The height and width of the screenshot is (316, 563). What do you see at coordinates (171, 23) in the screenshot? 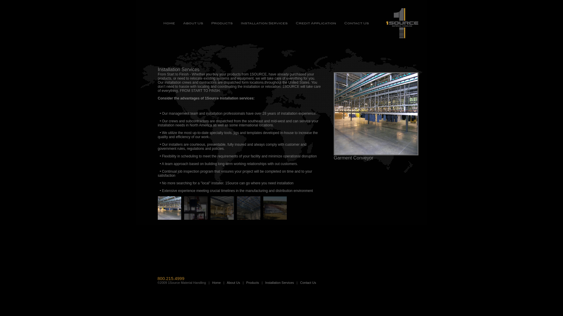
I see `home` at bounding box center [171, 23].